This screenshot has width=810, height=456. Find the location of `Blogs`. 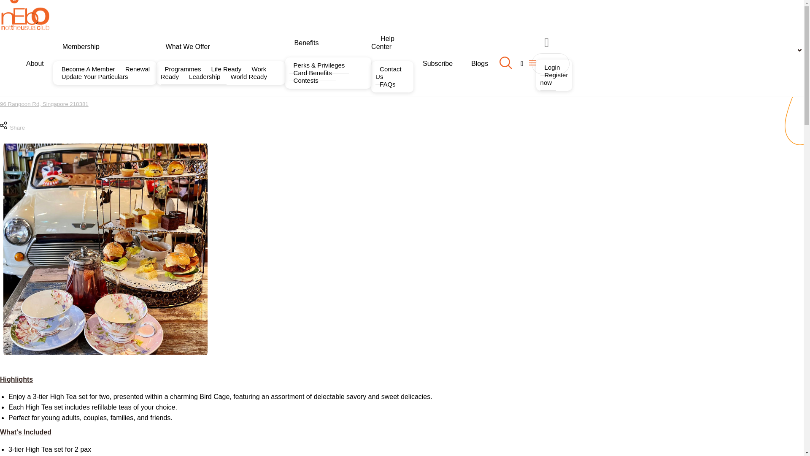

Blogs is located at coordinates (479, 63).